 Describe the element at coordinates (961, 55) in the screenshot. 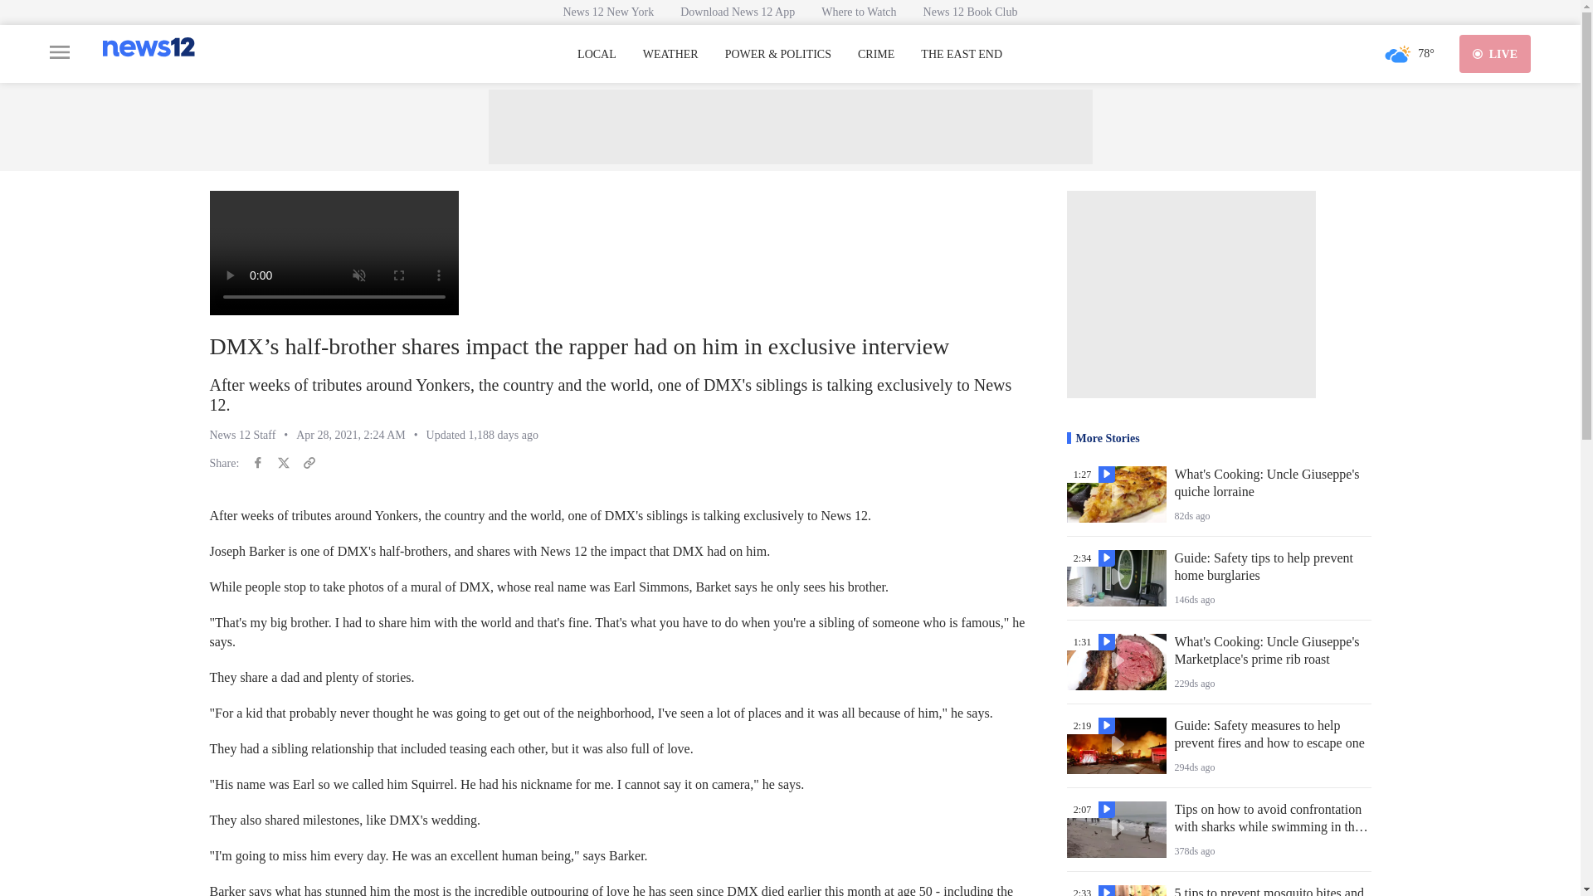

I see `THE EAST END` at that location.